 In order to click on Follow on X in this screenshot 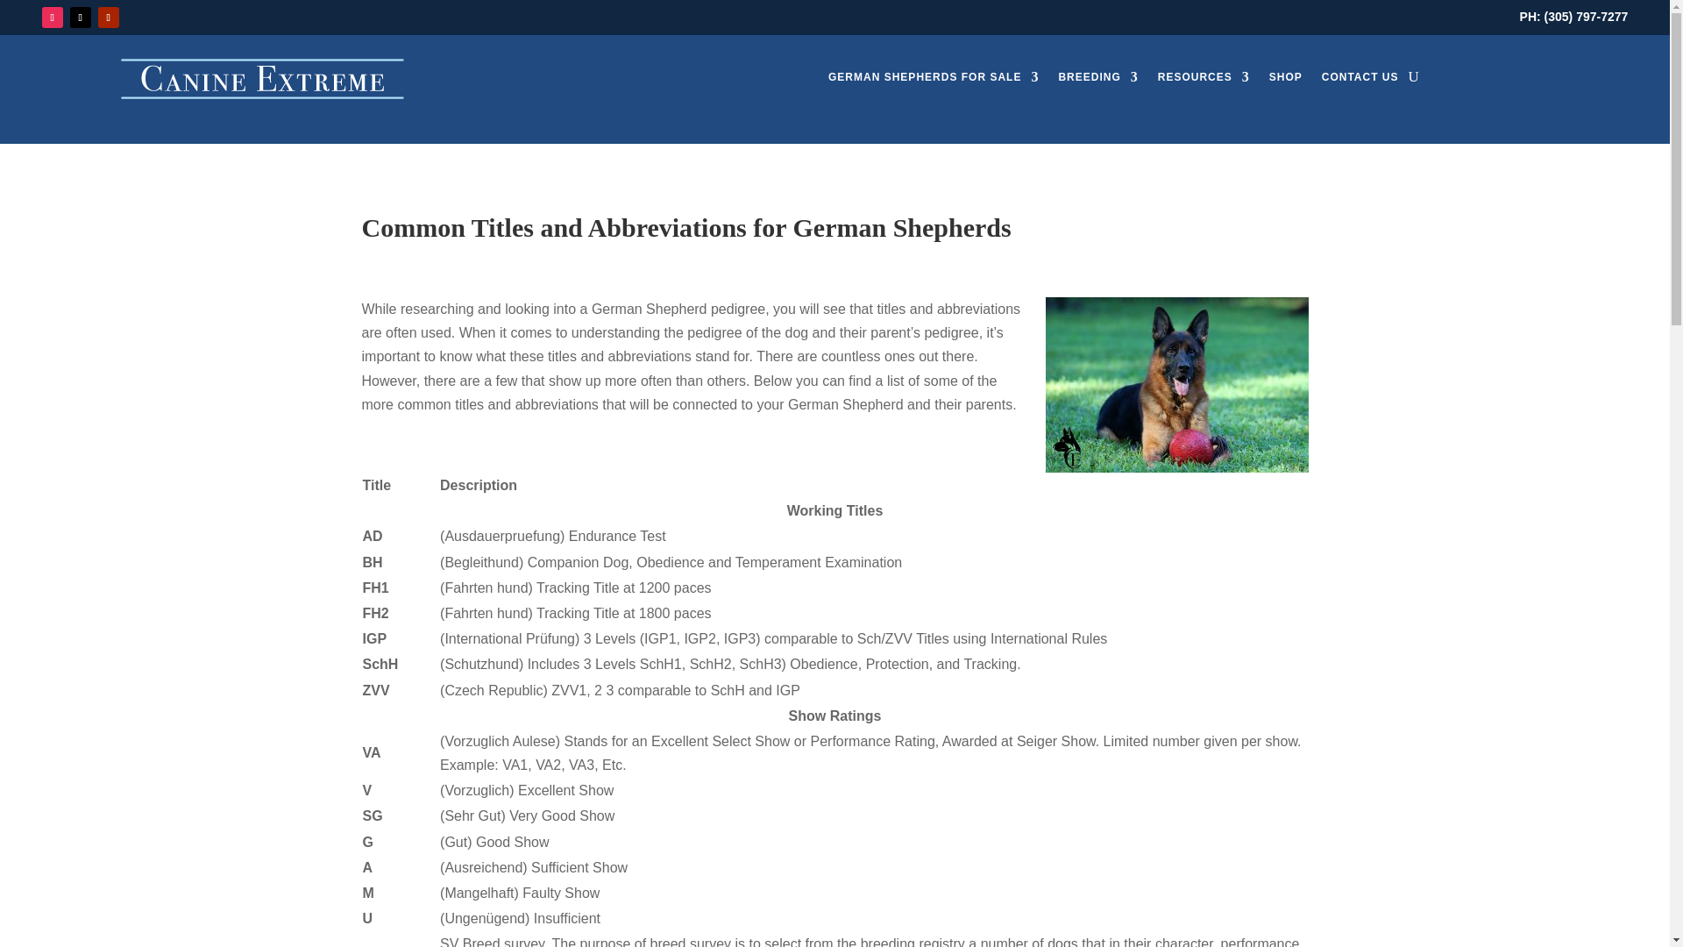, I will do `click(81, 18)`.